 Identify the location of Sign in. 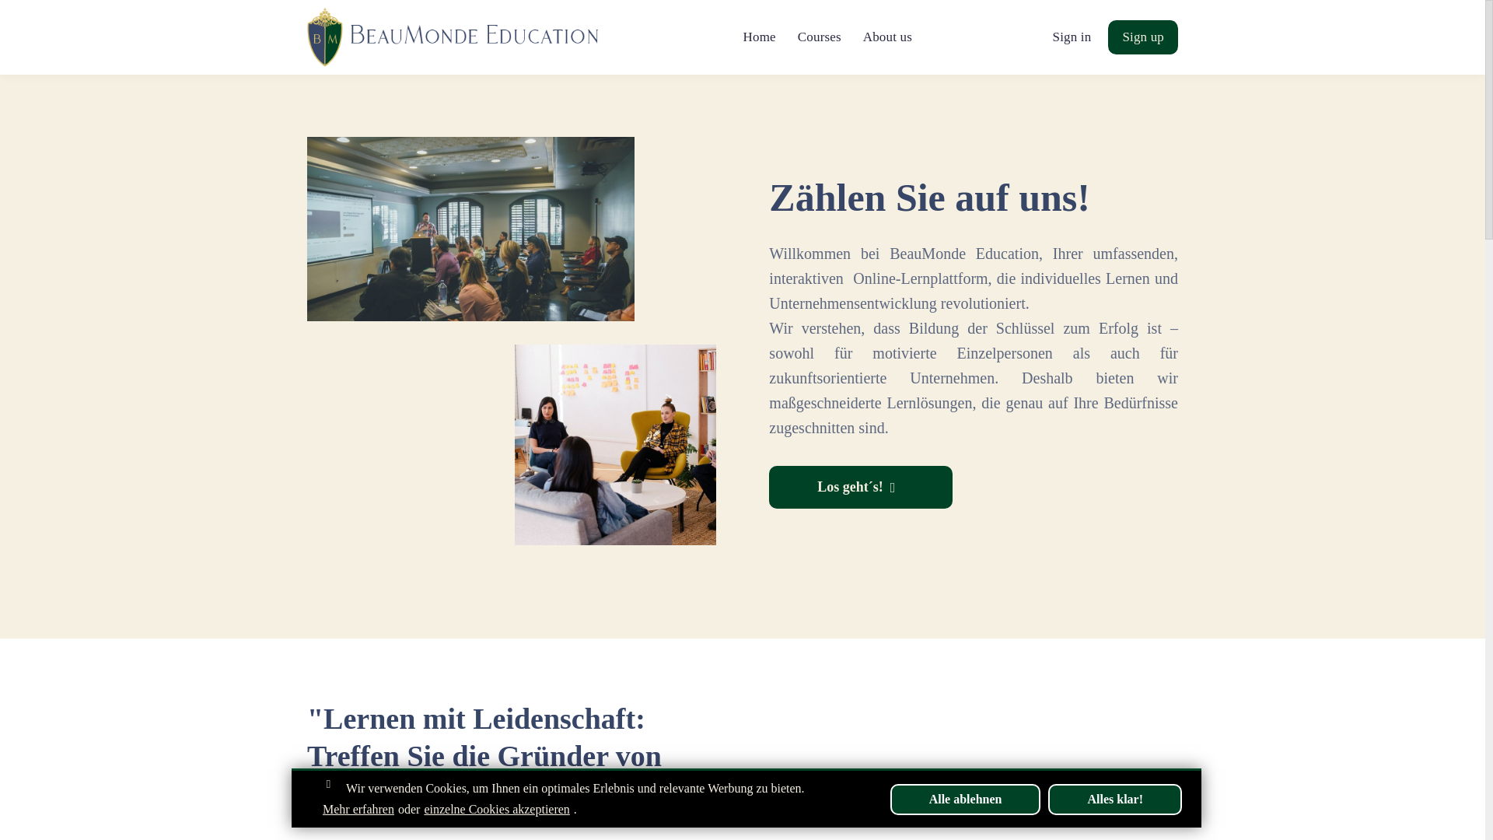
(1072, 37).